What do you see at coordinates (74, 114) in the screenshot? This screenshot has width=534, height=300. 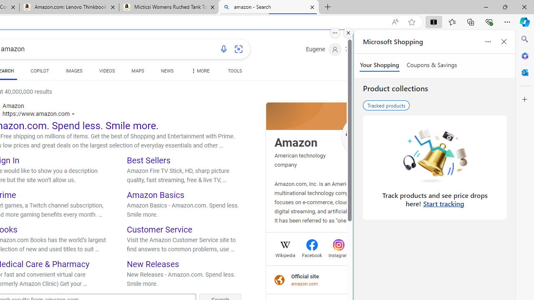 I see `Actions for this site` at bounding box center [74, 114].